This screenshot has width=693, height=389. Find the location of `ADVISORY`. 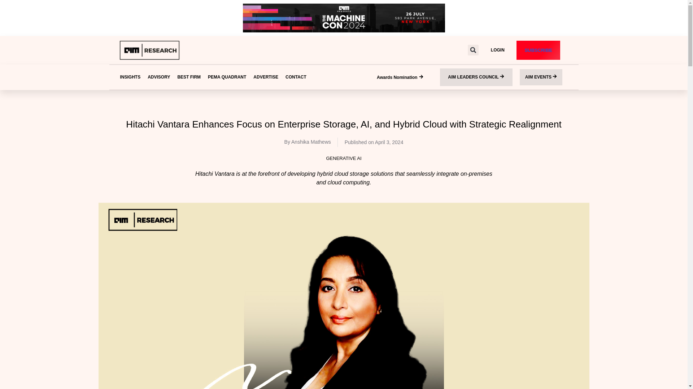

ADVISORY is located at coordinates (159, 77).